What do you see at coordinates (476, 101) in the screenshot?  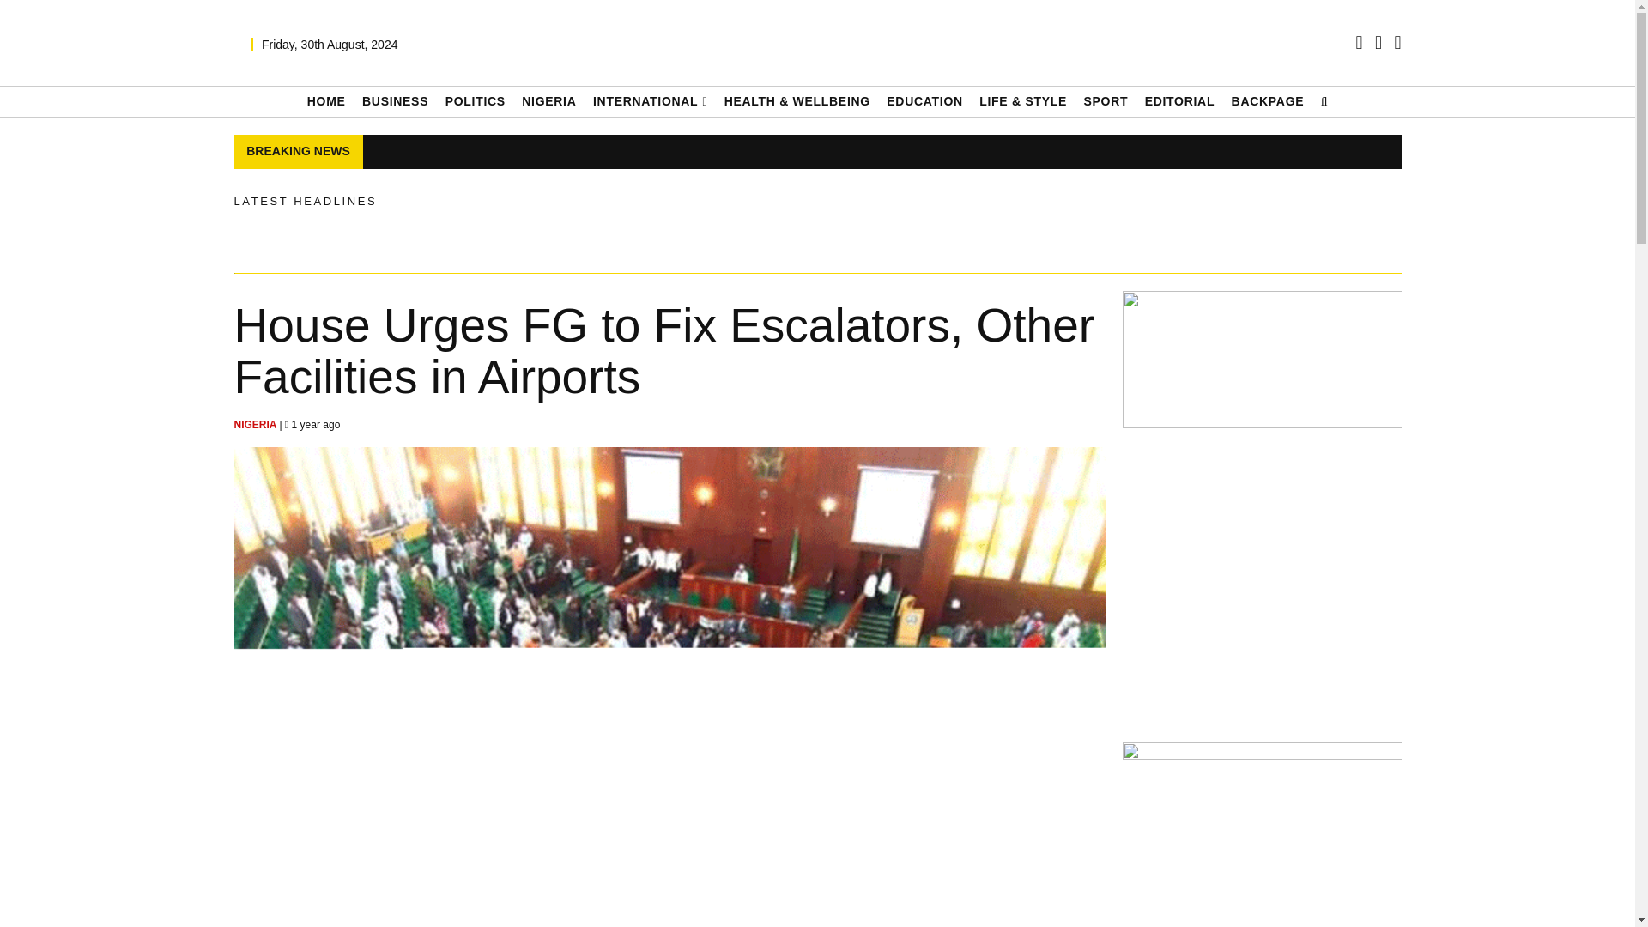 I see `POLITICS` at bounding box center [476, 101].